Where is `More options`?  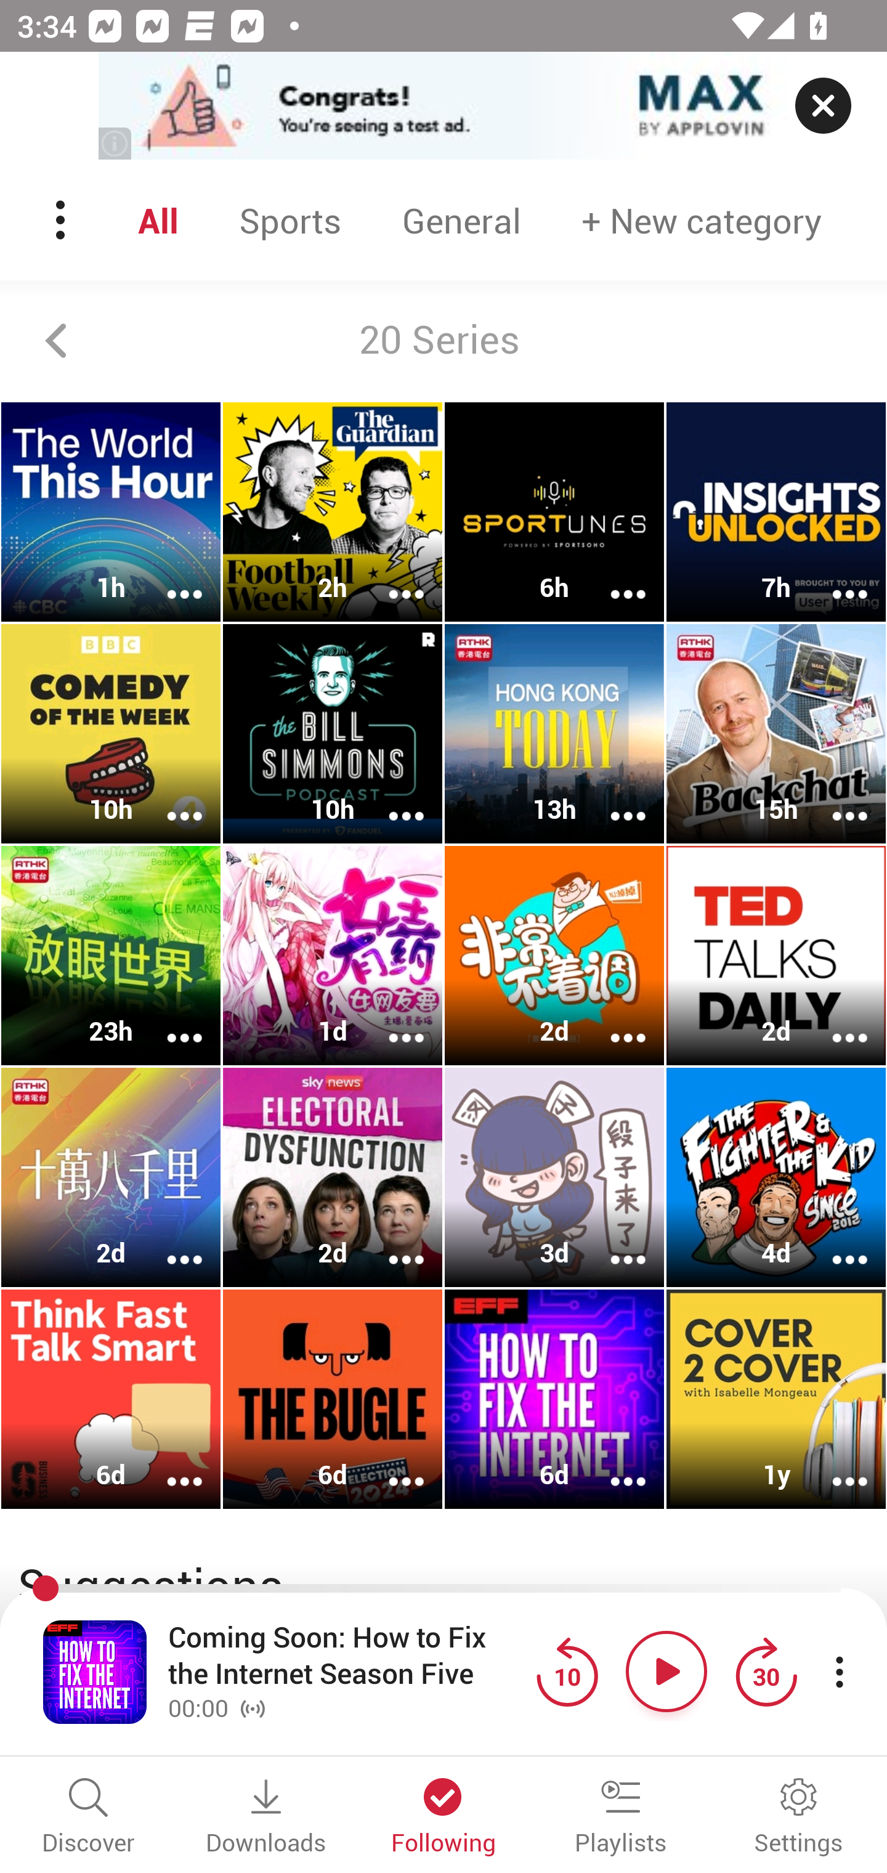
More options is located at coordinates (612, 800).